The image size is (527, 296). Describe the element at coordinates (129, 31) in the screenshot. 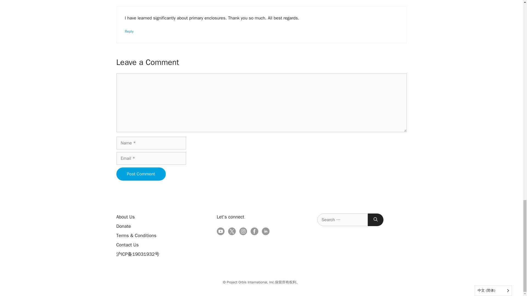

I see `Reply` at that location.